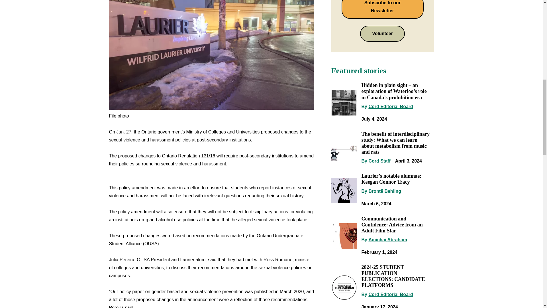  Describe the element at coordinates (390, 294) in the screenshot. I see `Posts by Cord Editorial Board` at that location.